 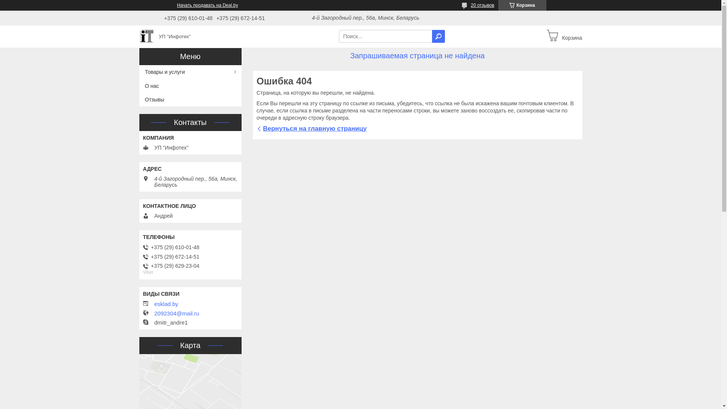 I want to click on esklad.by, so click(x=192, y=304).